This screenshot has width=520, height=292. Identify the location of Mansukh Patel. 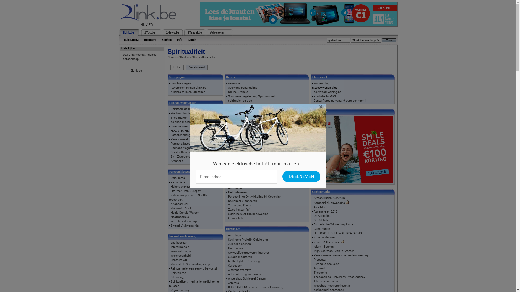
(181, 208).